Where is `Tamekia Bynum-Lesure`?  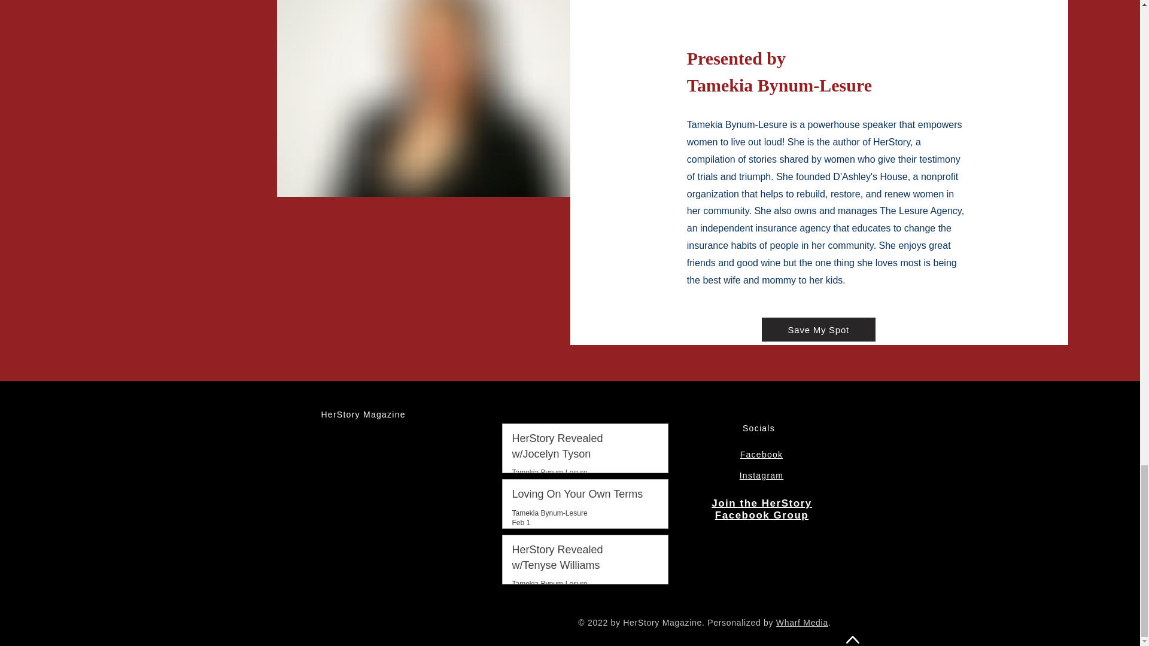 Tamekia Bynum-Lesure is located at coordinates (549, 473).